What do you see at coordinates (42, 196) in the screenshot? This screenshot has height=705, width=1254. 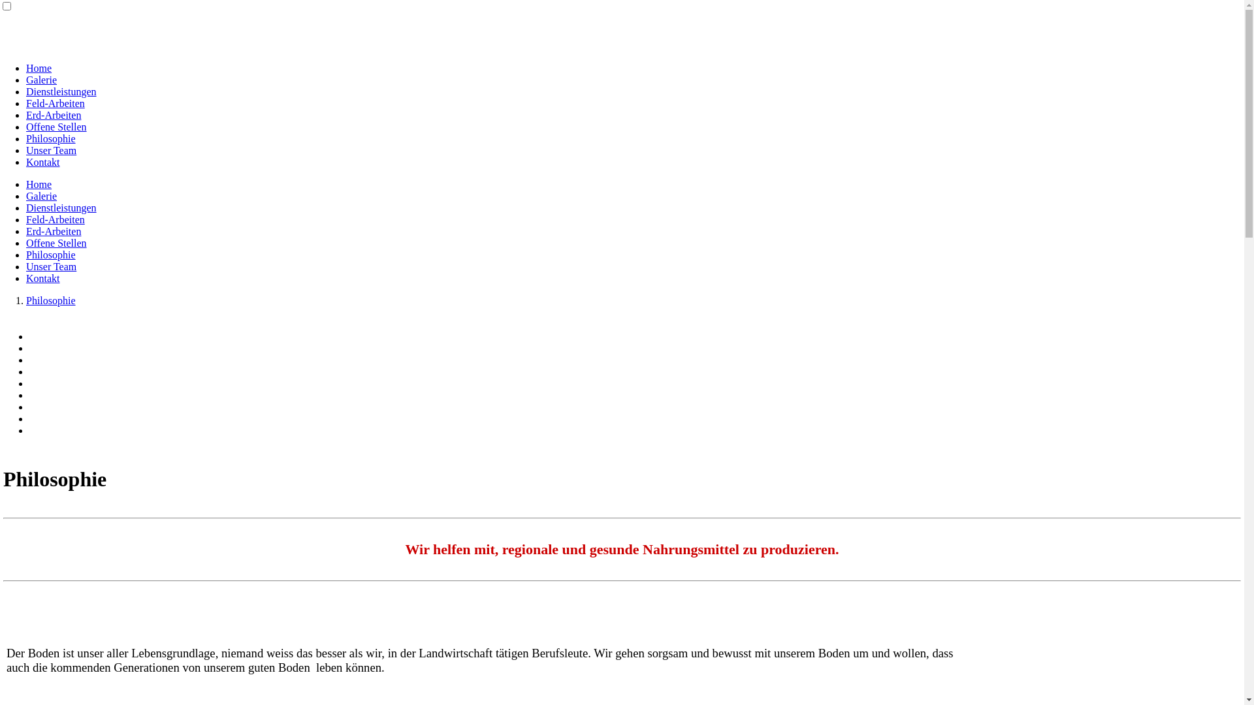 I see `Galerie` at bounding box center [42, 196].